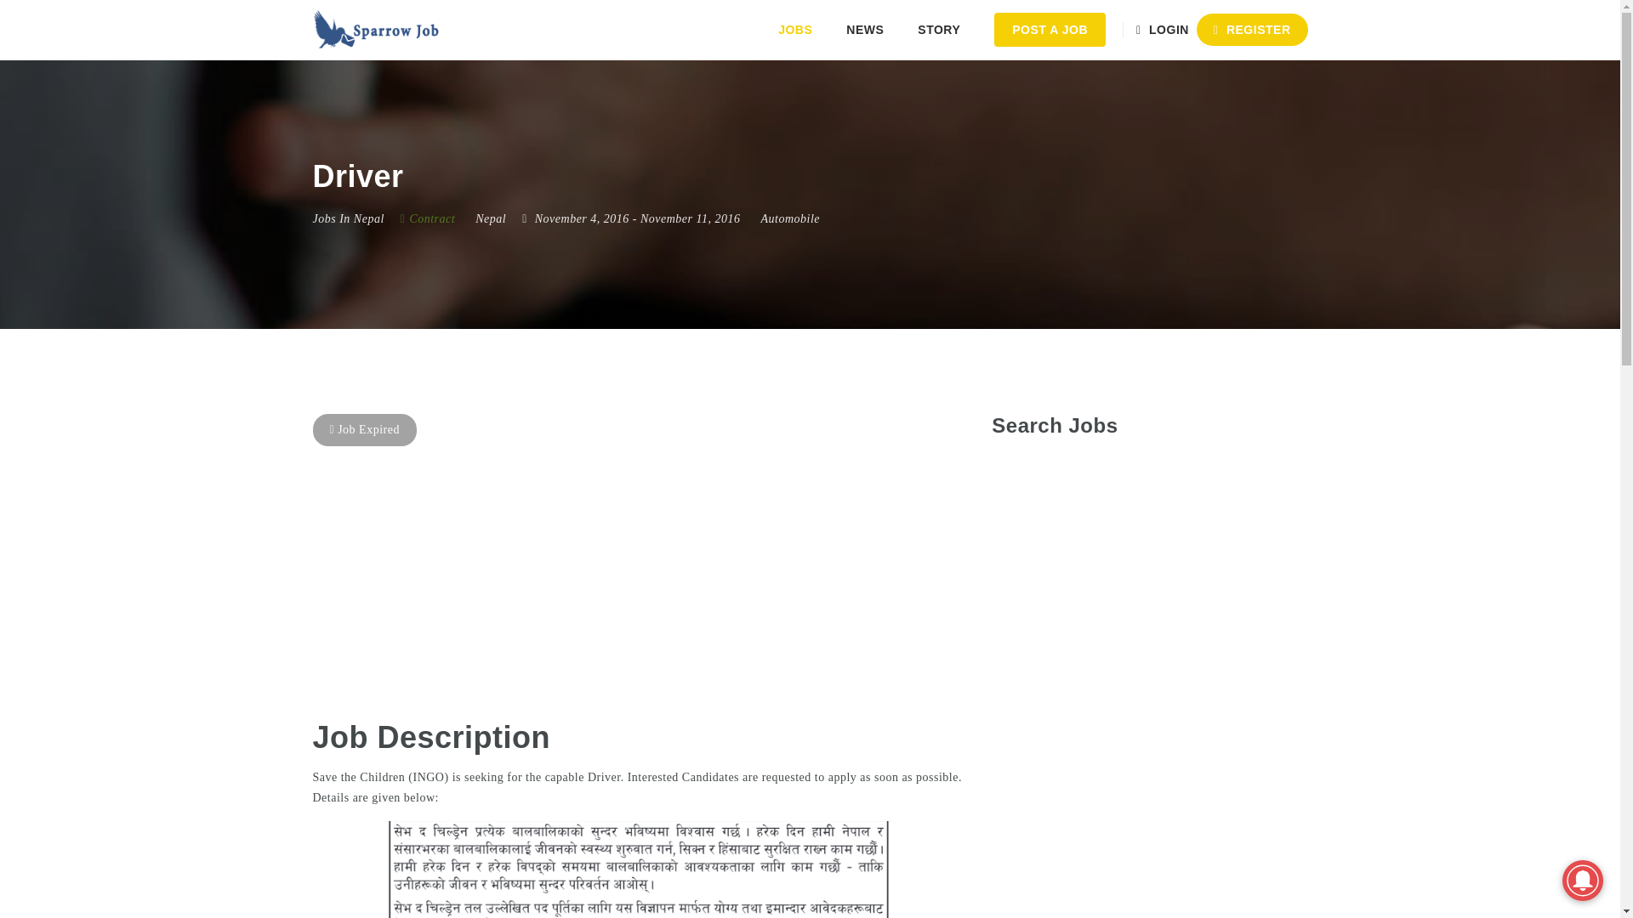 The width and height of the screenshot is (1633, 918). I want to click on Jobs In Nepal, so click(349, 218).